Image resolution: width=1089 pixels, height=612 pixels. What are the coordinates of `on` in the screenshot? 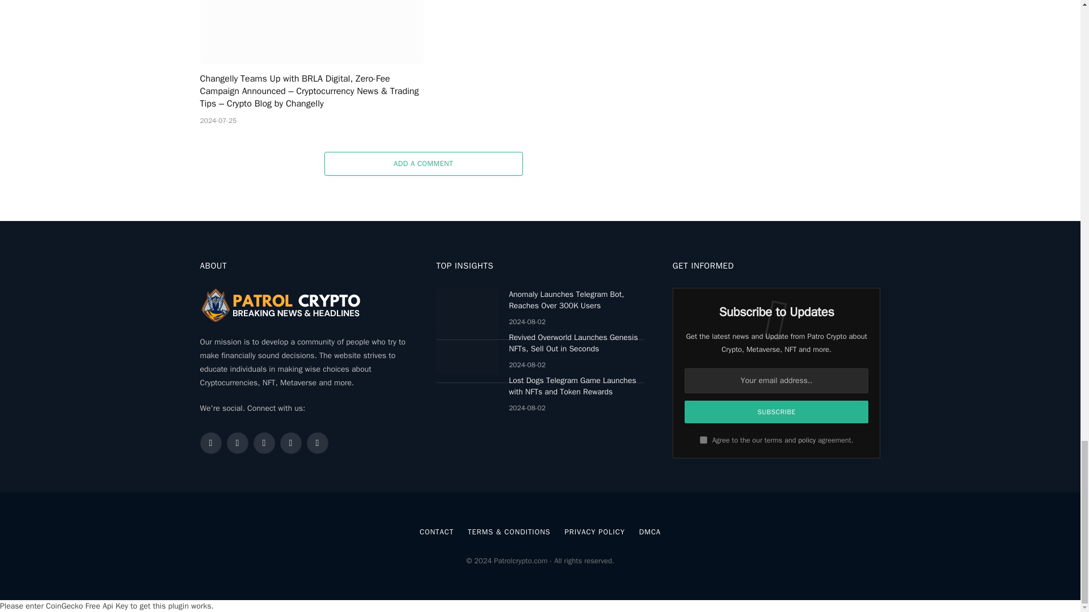 It's located at (703, 440).